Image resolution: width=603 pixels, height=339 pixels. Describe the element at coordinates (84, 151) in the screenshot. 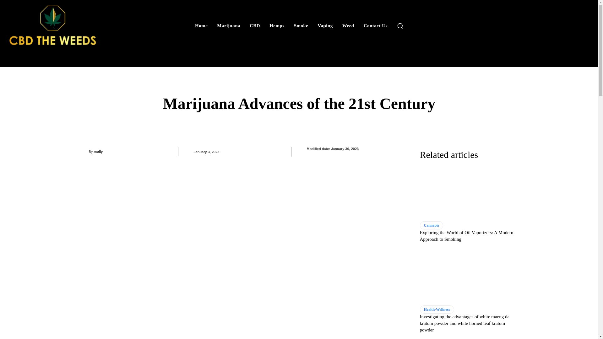

I see `molly` at that location.